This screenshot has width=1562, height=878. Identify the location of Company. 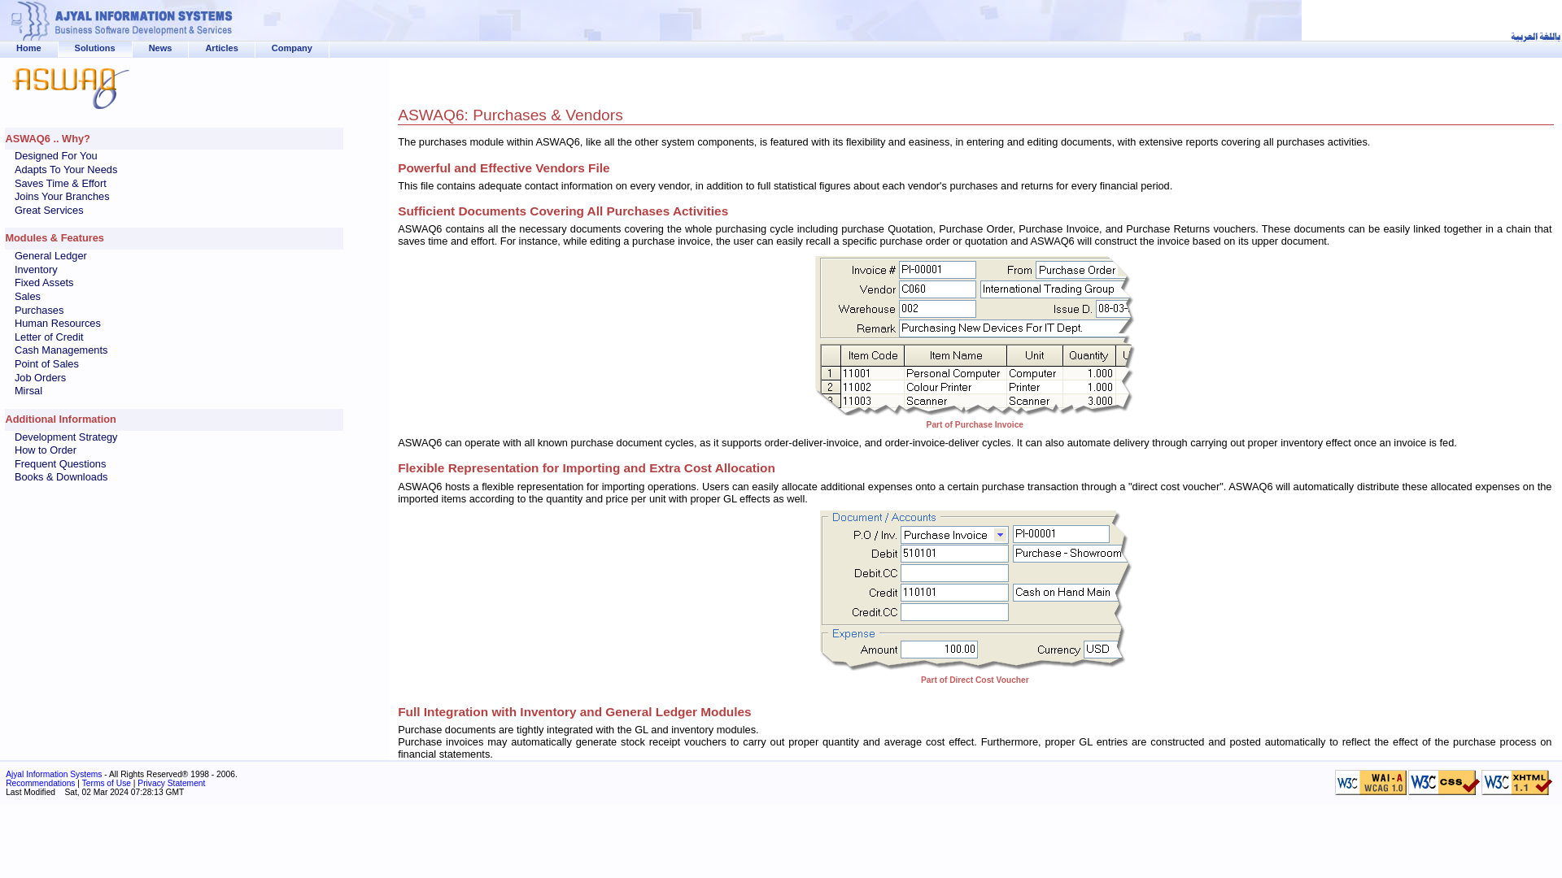
(292, 47).